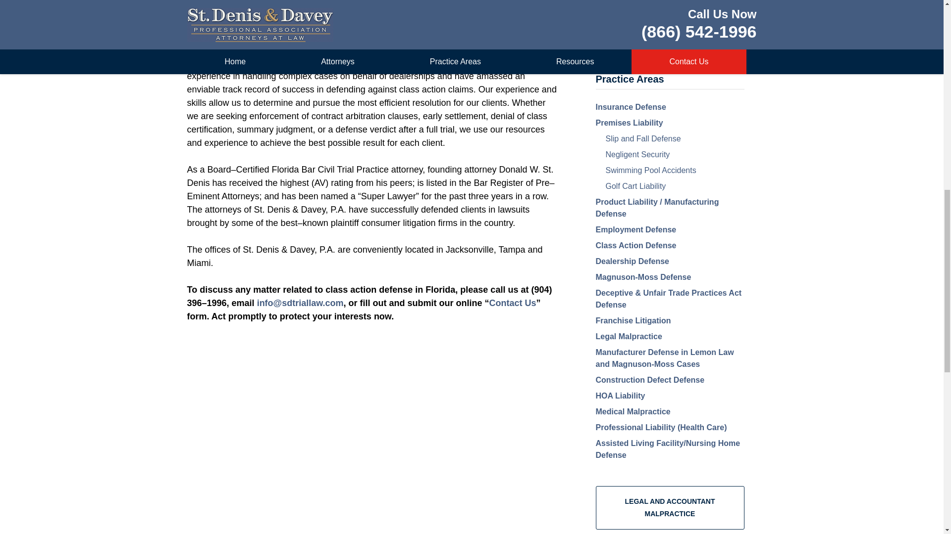  I want to click on Legal Malpractice, so click(628, 336).